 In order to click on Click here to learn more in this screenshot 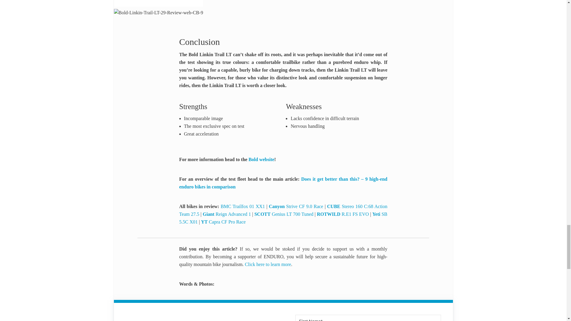, I will do `click(268, 264)`.